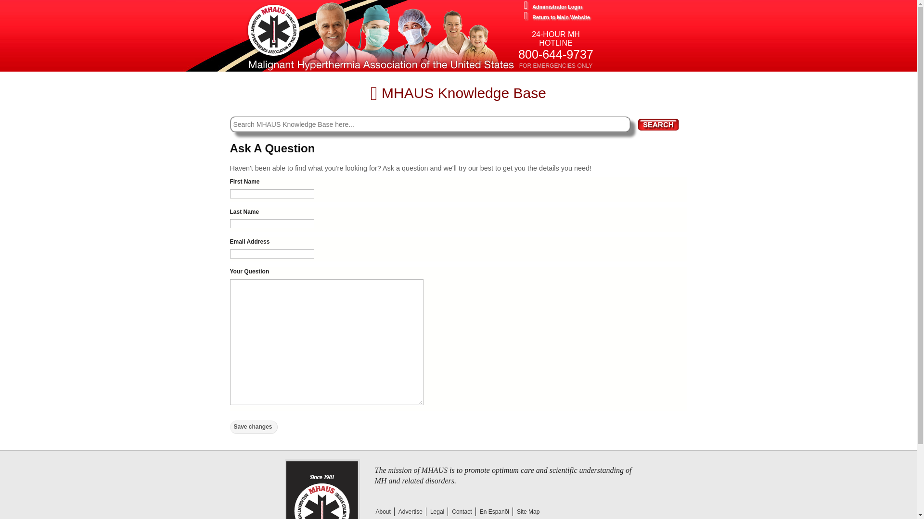  I want to click on doSearch, so click(658, 125).